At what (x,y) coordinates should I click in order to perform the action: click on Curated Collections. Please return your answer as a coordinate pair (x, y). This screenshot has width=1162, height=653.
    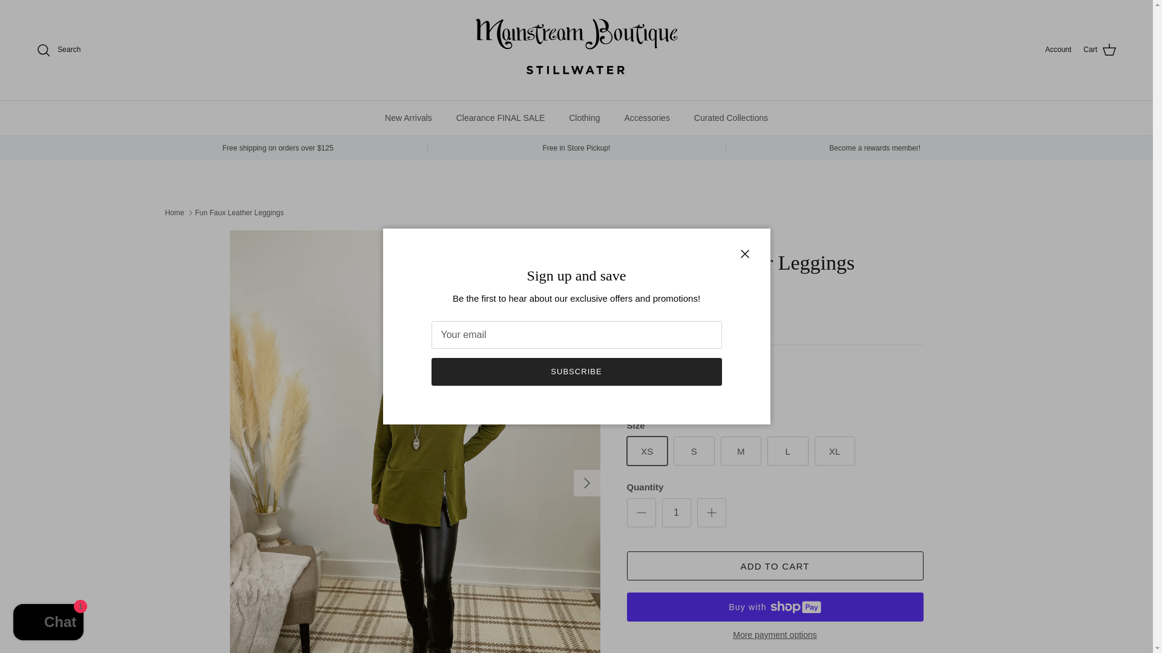
    Looking at the image, I should click on (730, 117).